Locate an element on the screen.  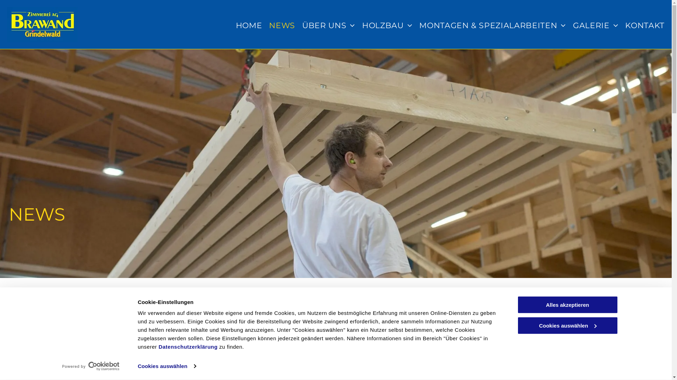
HOLZBAU is located at coordinates (387, 26).